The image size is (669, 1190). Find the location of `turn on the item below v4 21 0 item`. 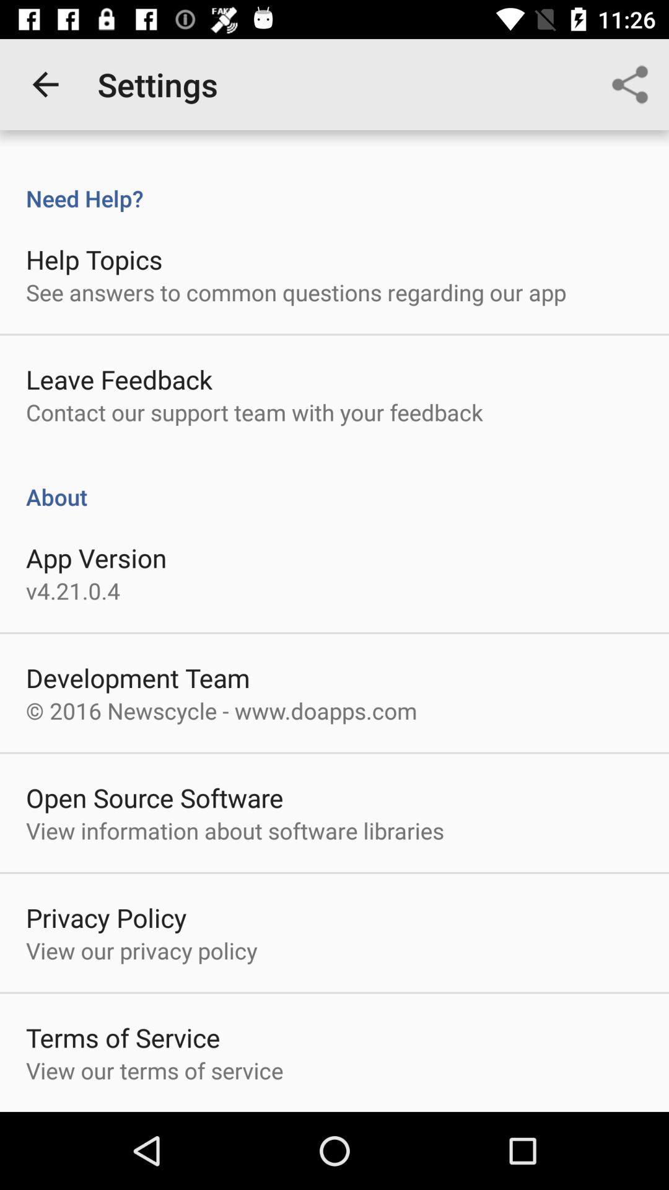

turn on the item below v4 21 0 item is located at coordinates (138, 678).